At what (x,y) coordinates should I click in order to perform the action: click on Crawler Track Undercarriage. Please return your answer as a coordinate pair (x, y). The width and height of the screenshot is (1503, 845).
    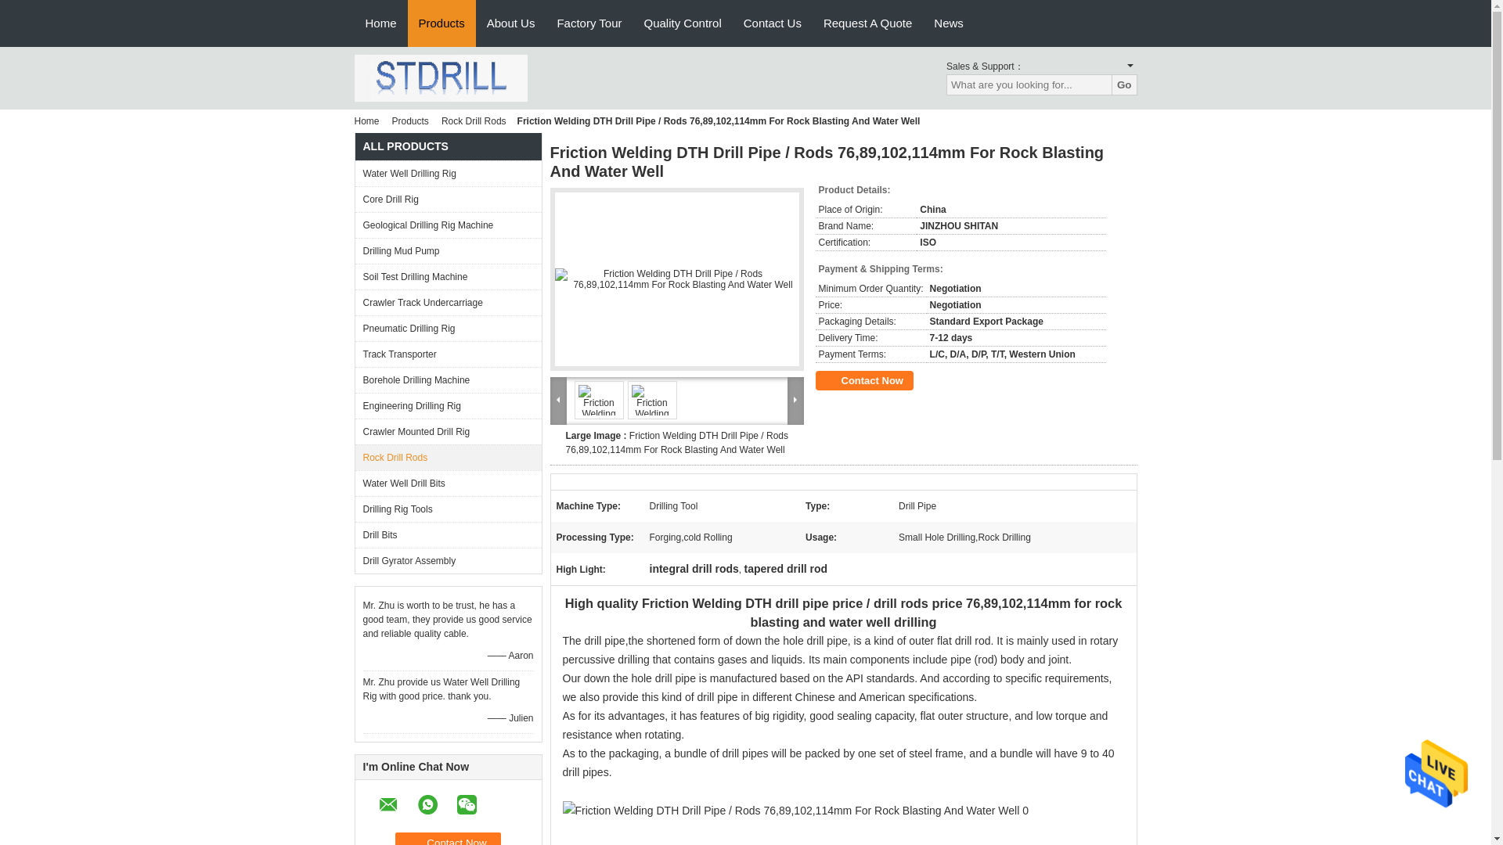
    Looking at the image, I should click on (448, 302).